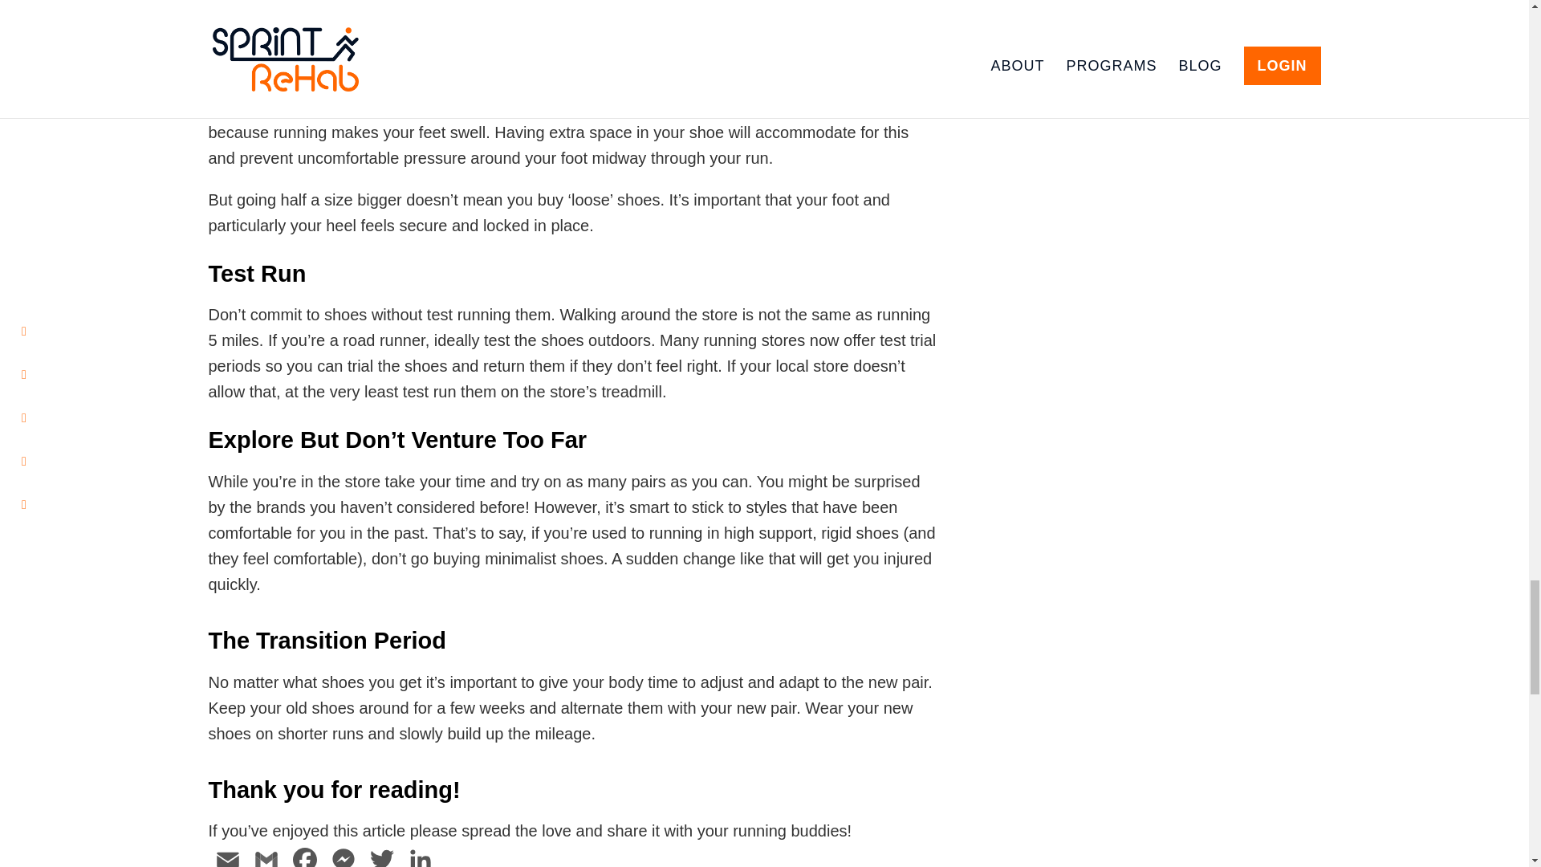  I want to click on Facebook, so click(304, 855).